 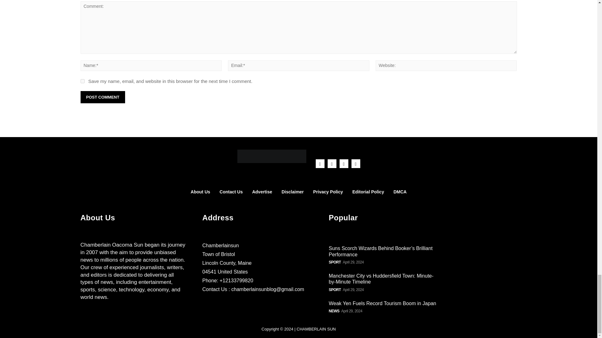 I want to click on Post Comment, so click(x=102, y=97).